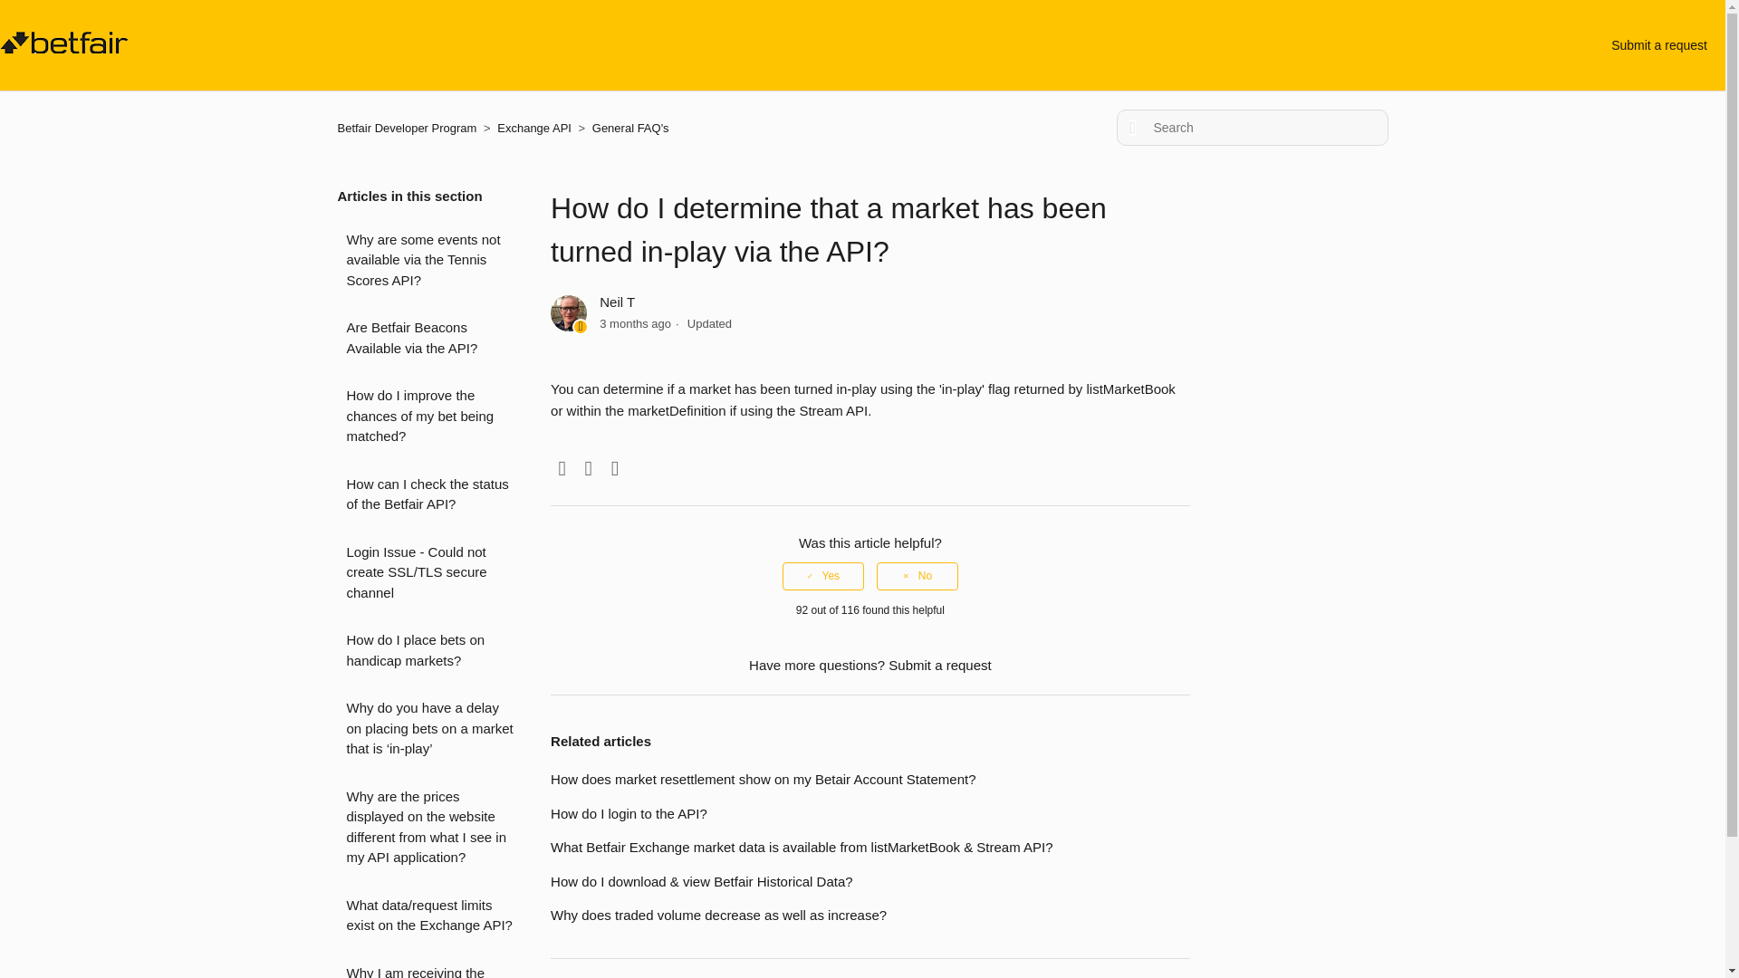 This screenshot has height=978, width=1739. Describe the element at coordinates (429, 261) in the screenshot. I see `Why are some events not available via the Tennis Scores API?` at that location.